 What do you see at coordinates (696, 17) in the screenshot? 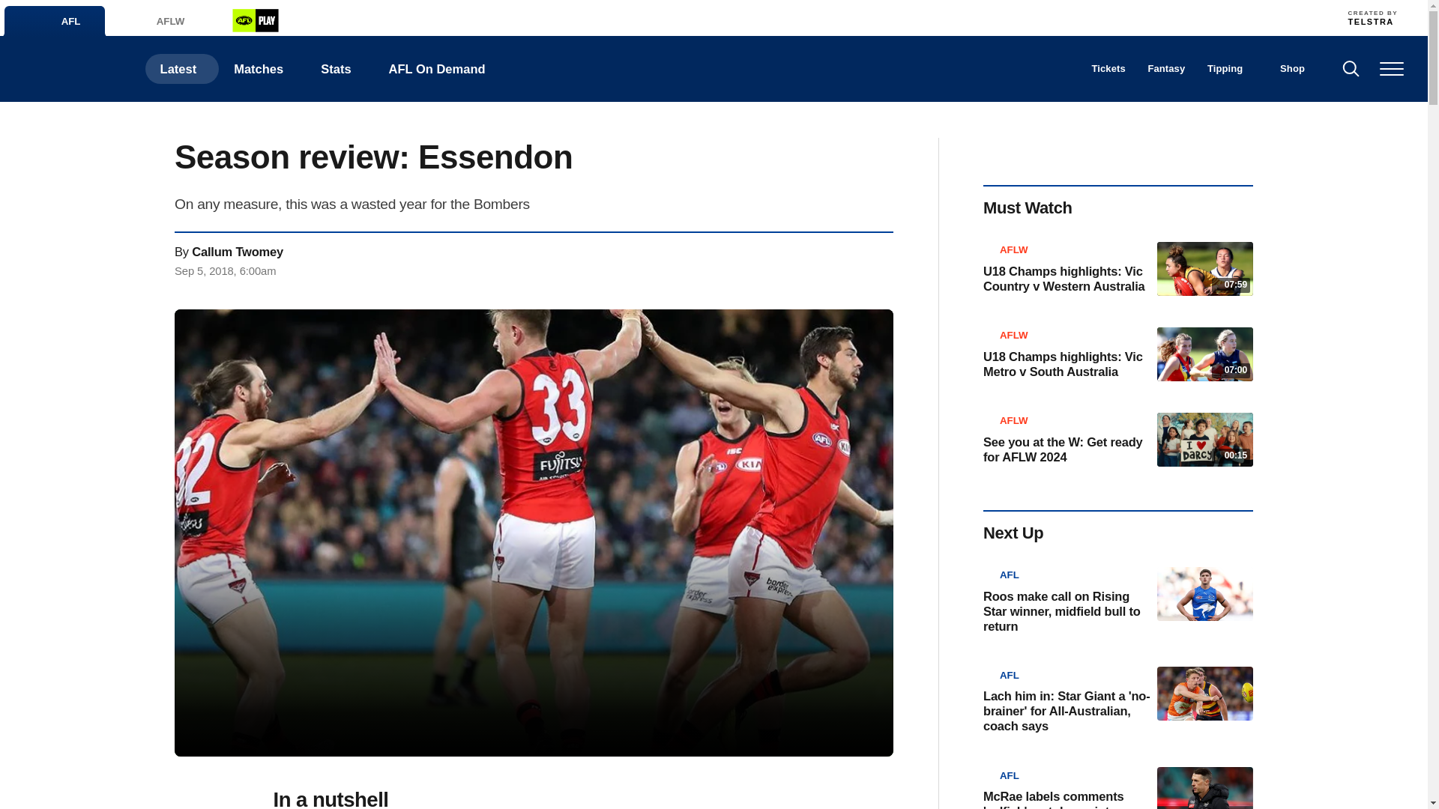
I see `Fremantle` at bounding box center [696, 17].